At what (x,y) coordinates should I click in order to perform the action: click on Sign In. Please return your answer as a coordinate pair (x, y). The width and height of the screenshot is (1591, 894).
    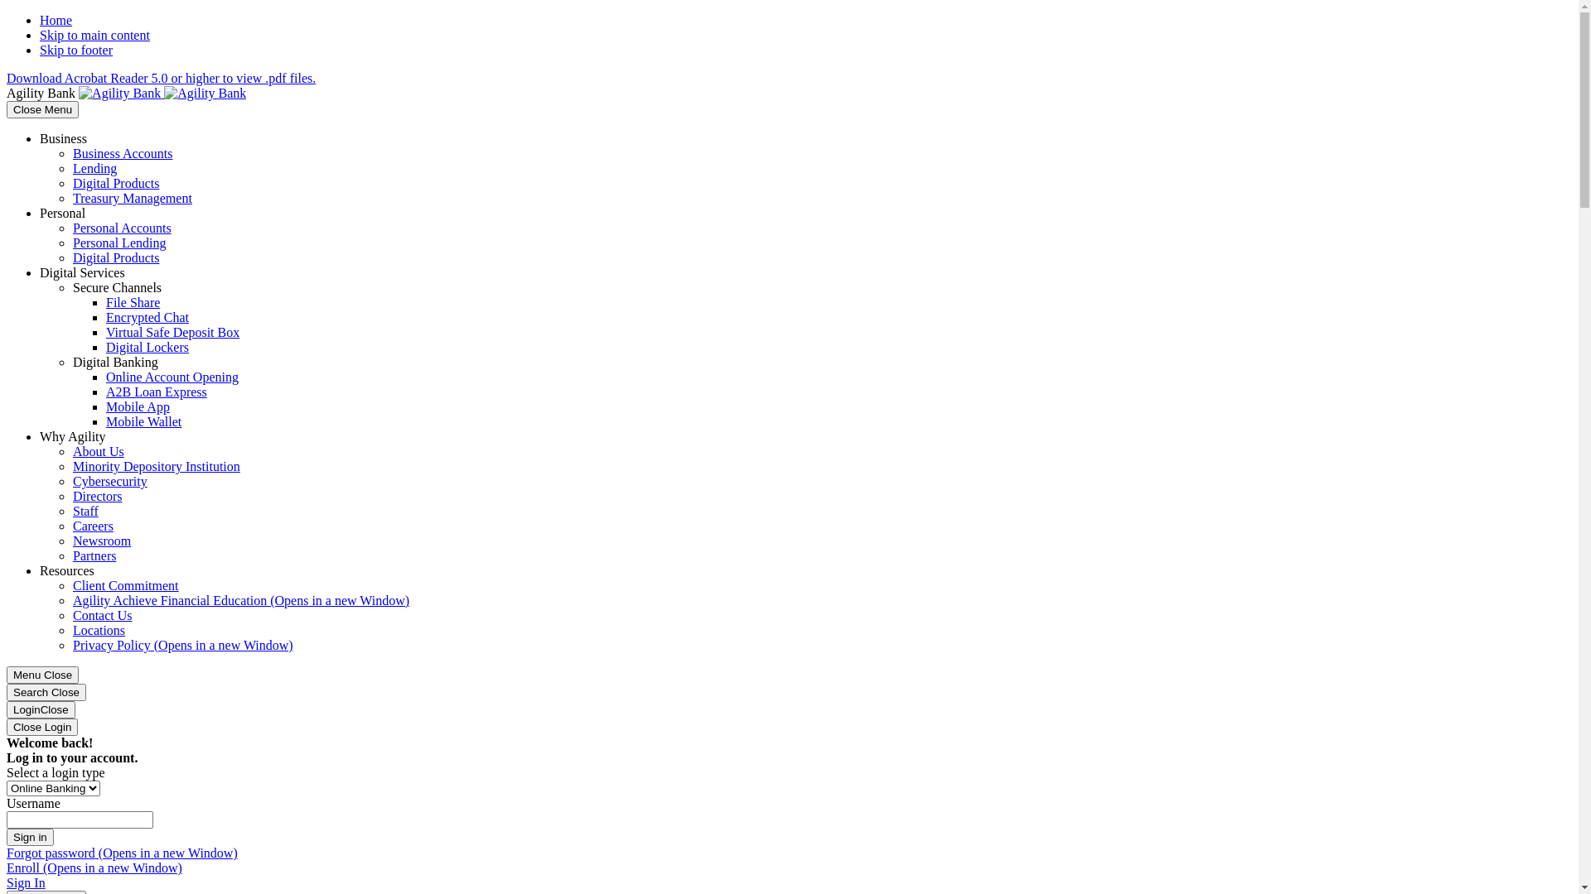
    Looking at the image, I should click on (27, 882).